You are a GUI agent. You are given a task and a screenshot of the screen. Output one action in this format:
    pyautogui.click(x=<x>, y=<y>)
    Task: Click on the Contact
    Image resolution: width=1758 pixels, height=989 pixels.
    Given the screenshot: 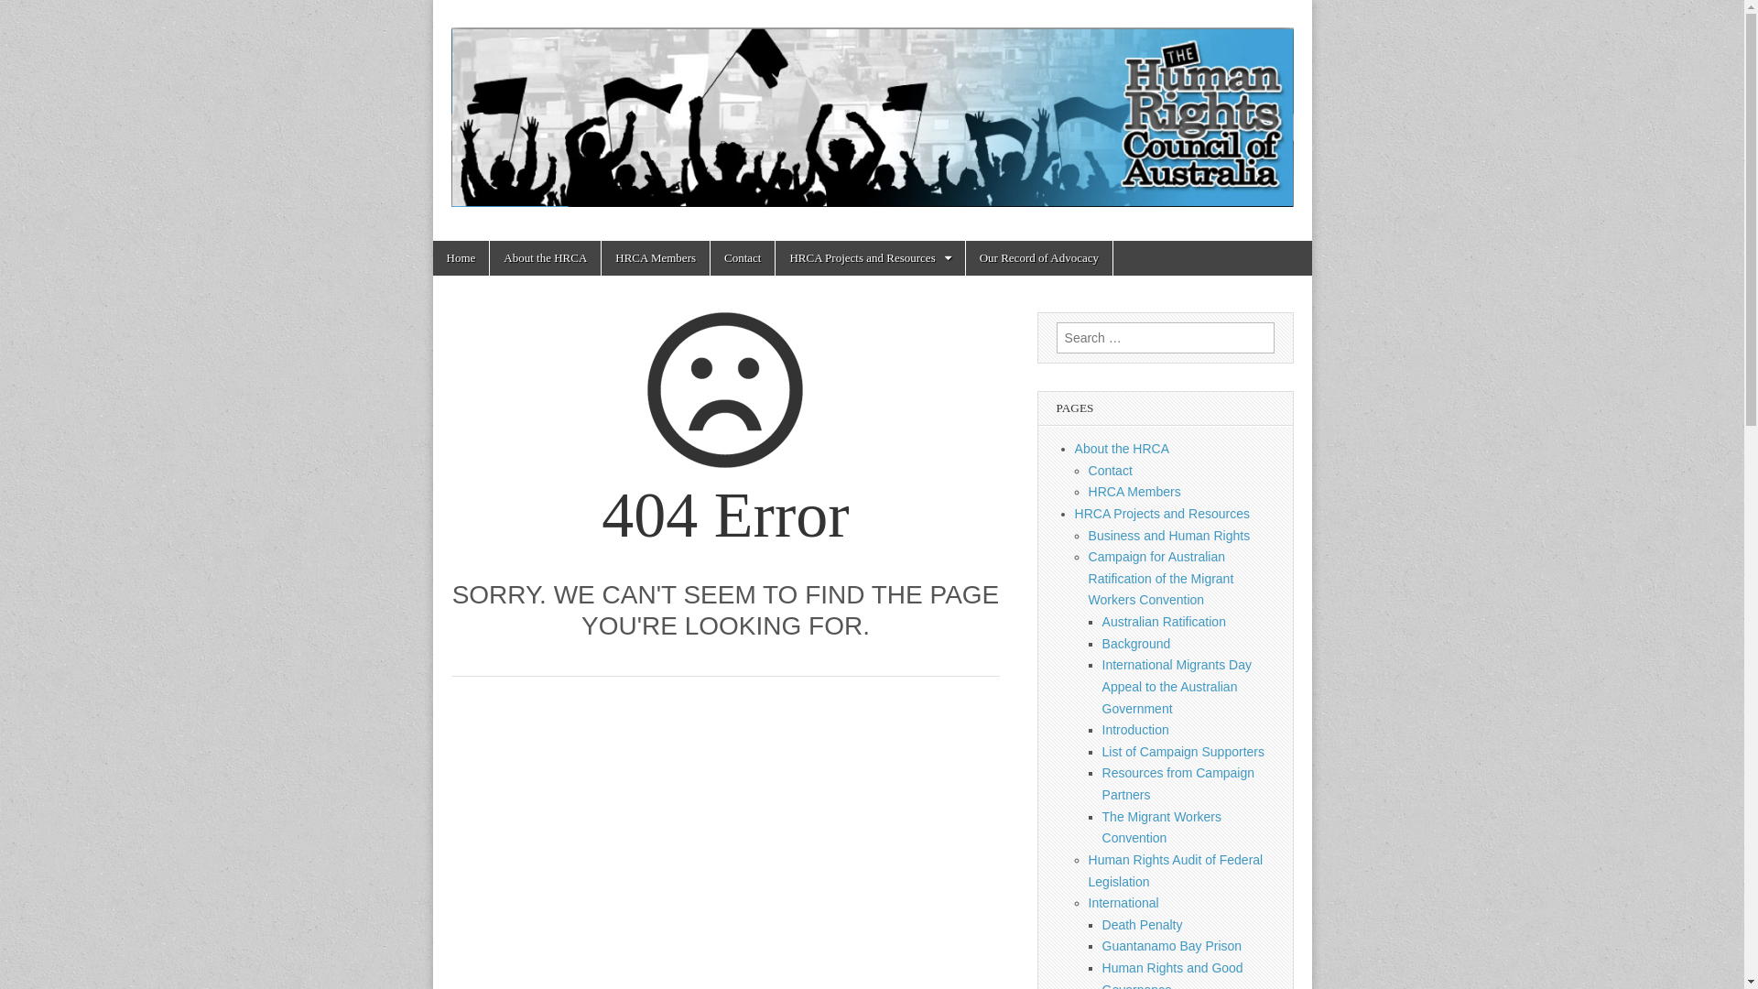 What is the action you would take?
    pyautogui.click(x=743, y=258)
    